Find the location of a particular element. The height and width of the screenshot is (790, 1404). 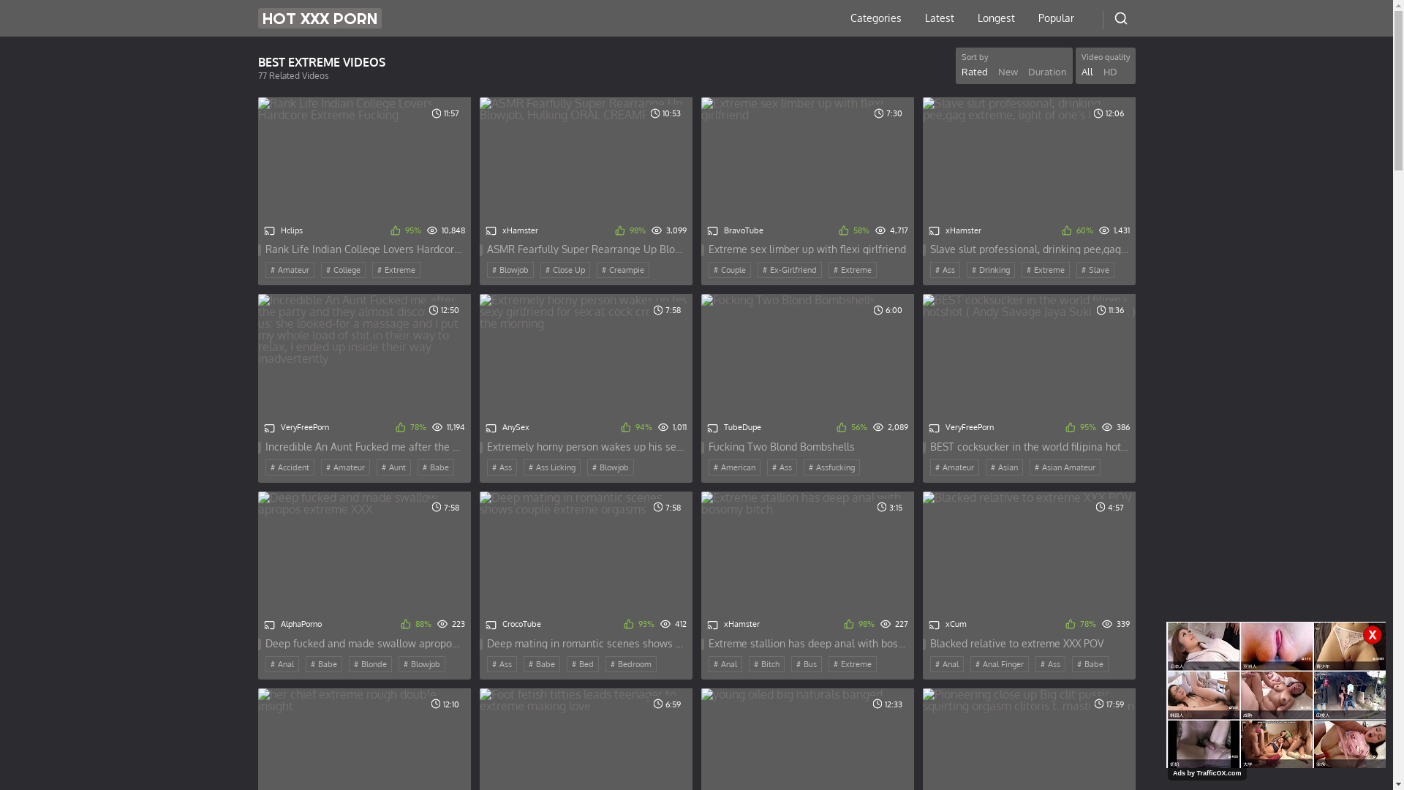

Ads by TrafficOX.com is located at coordinates (1207, 773).